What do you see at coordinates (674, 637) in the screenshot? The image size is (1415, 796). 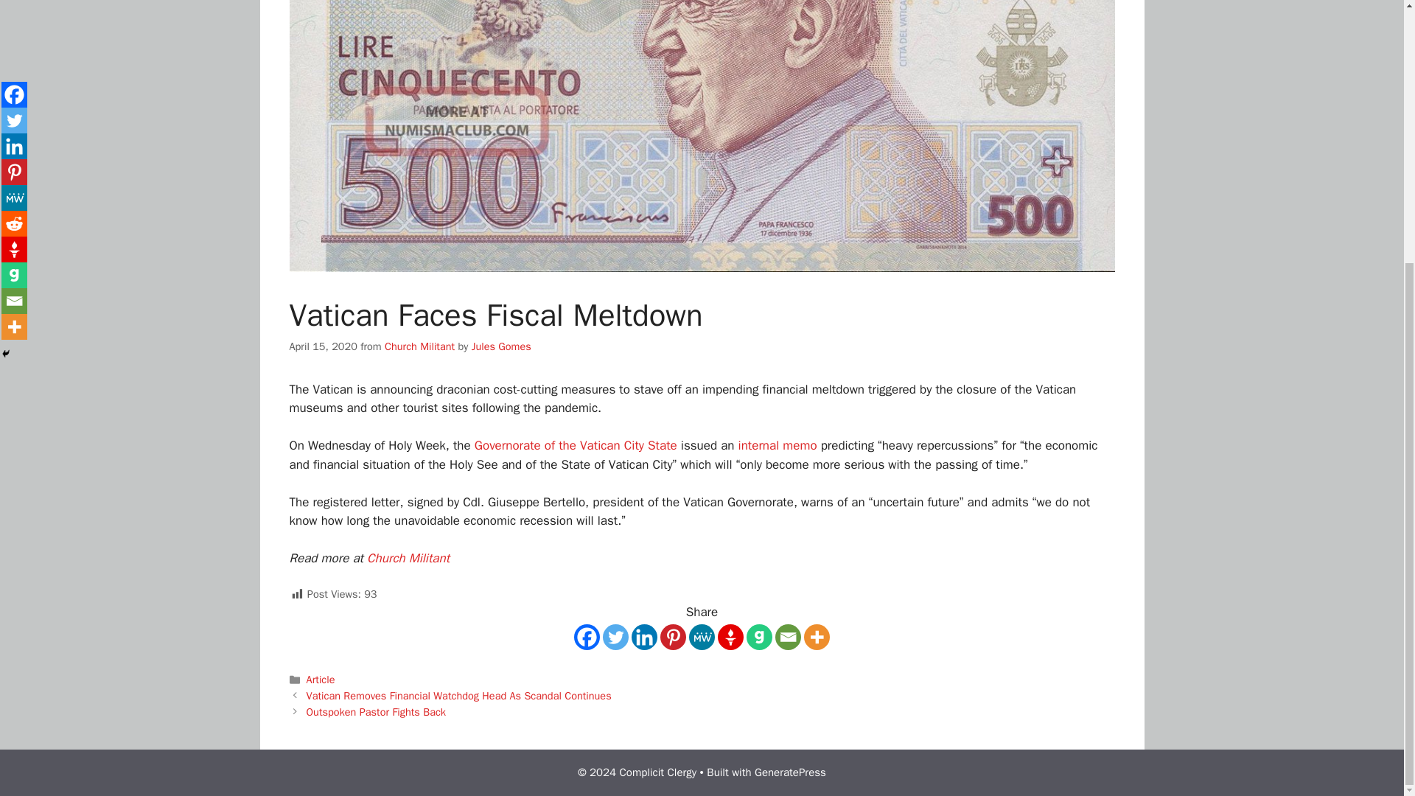 I see `Pinterest` at bounding box center [674, 637].